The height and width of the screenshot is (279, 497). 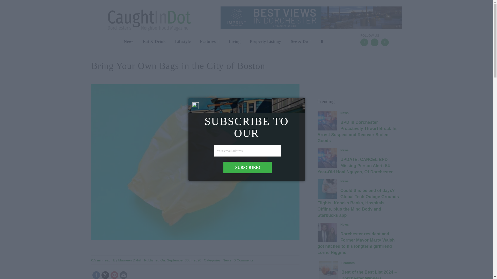 What do you see at coordinates (124, 42) in the screenshot?
I see `Posts by Maureen Dahill` at bounding box center [124, 42].